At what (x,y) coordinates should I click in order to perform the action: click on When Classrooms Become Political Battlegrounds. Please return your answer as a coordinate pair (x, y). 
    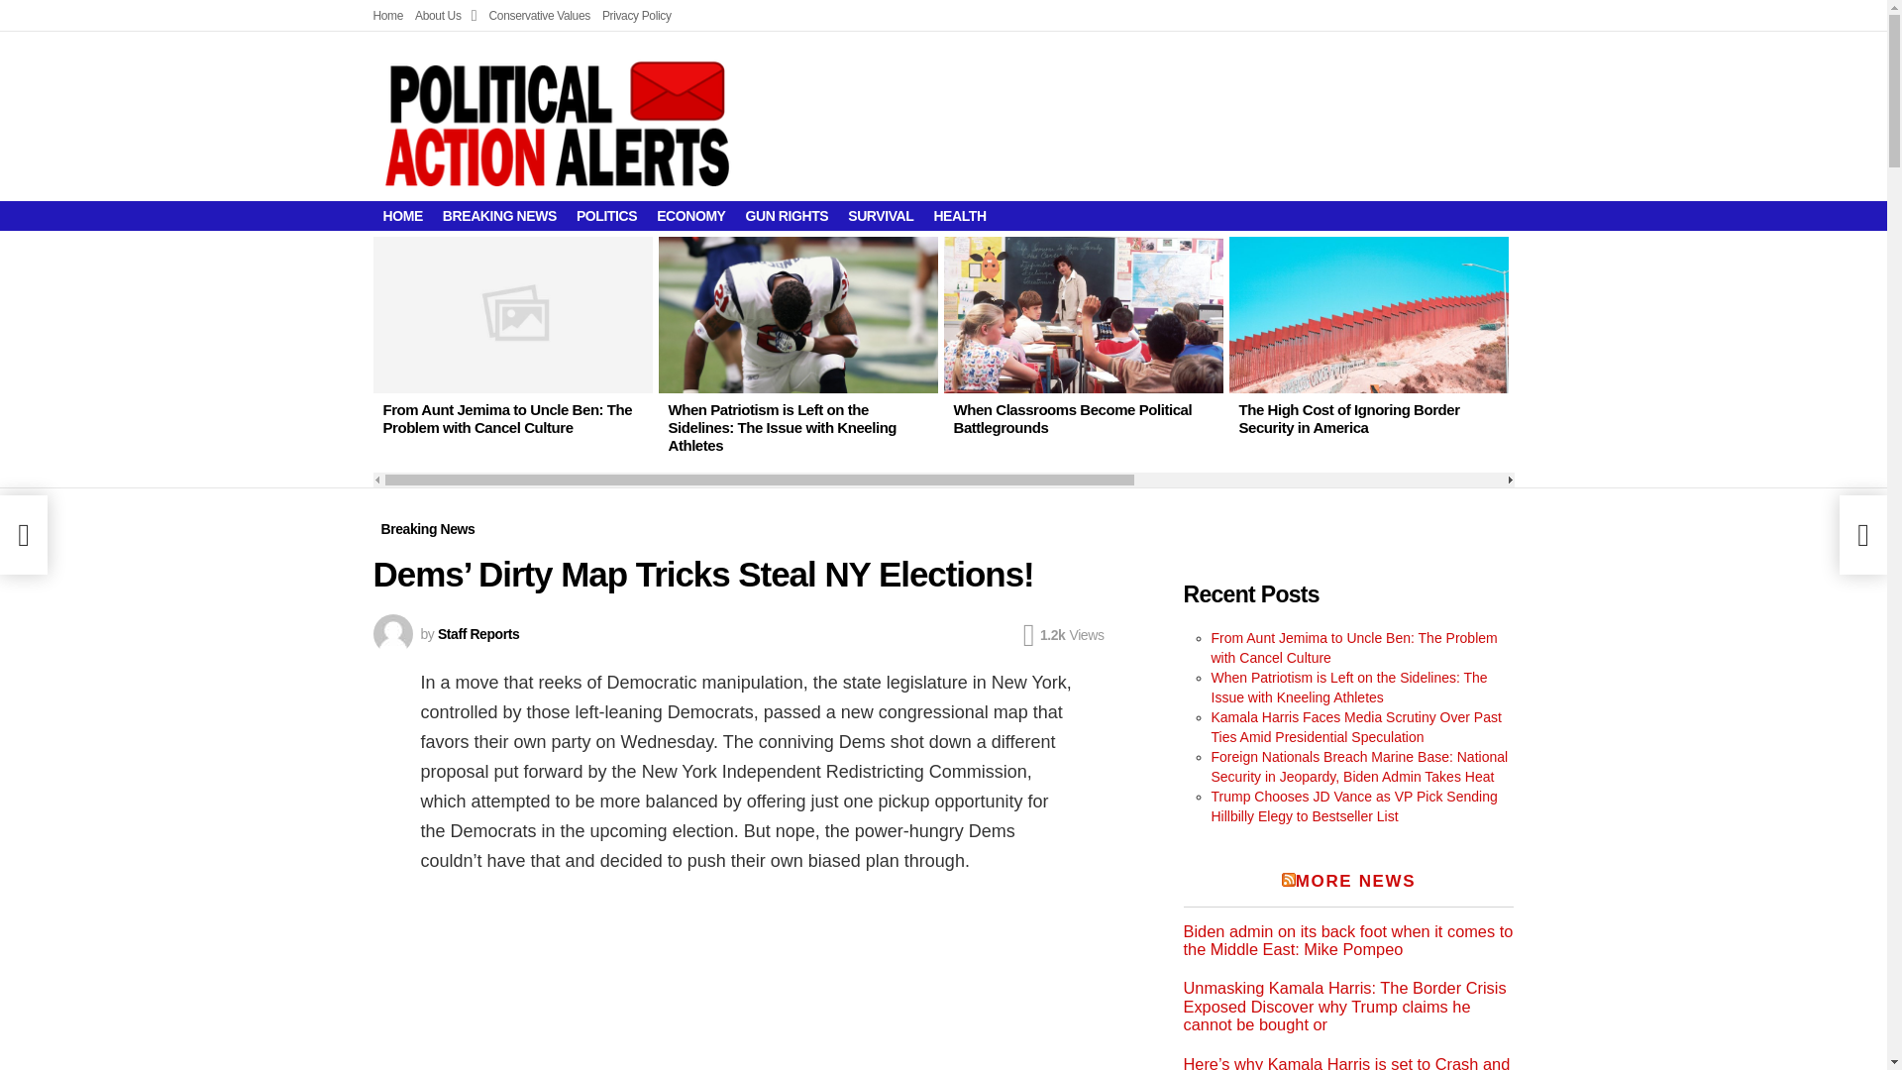
    Looking at the image, I should click on (1083, 315).